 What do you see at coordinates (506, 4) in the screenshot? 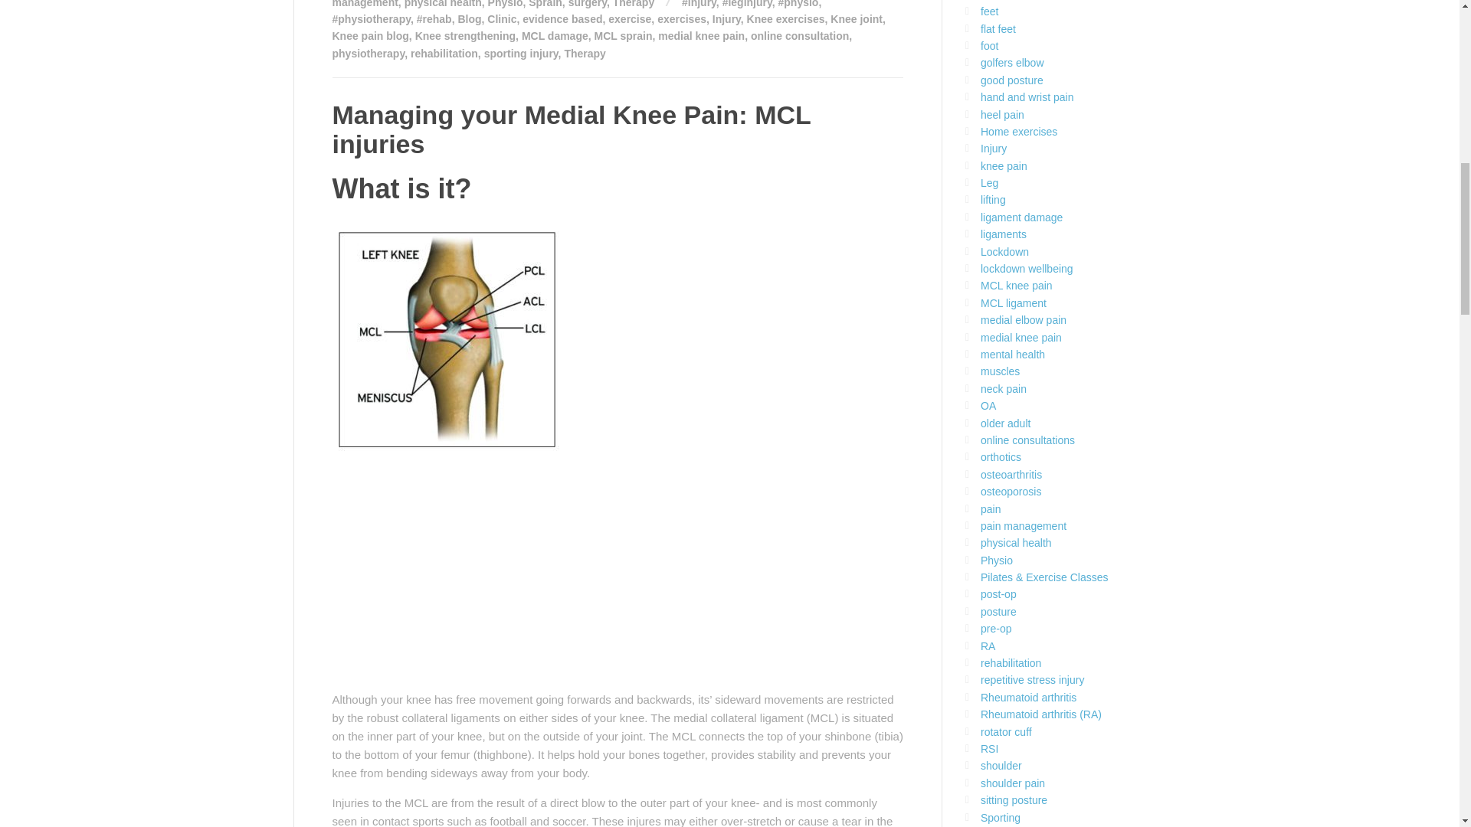
I see `Physio` at bounding box center [506, 4].